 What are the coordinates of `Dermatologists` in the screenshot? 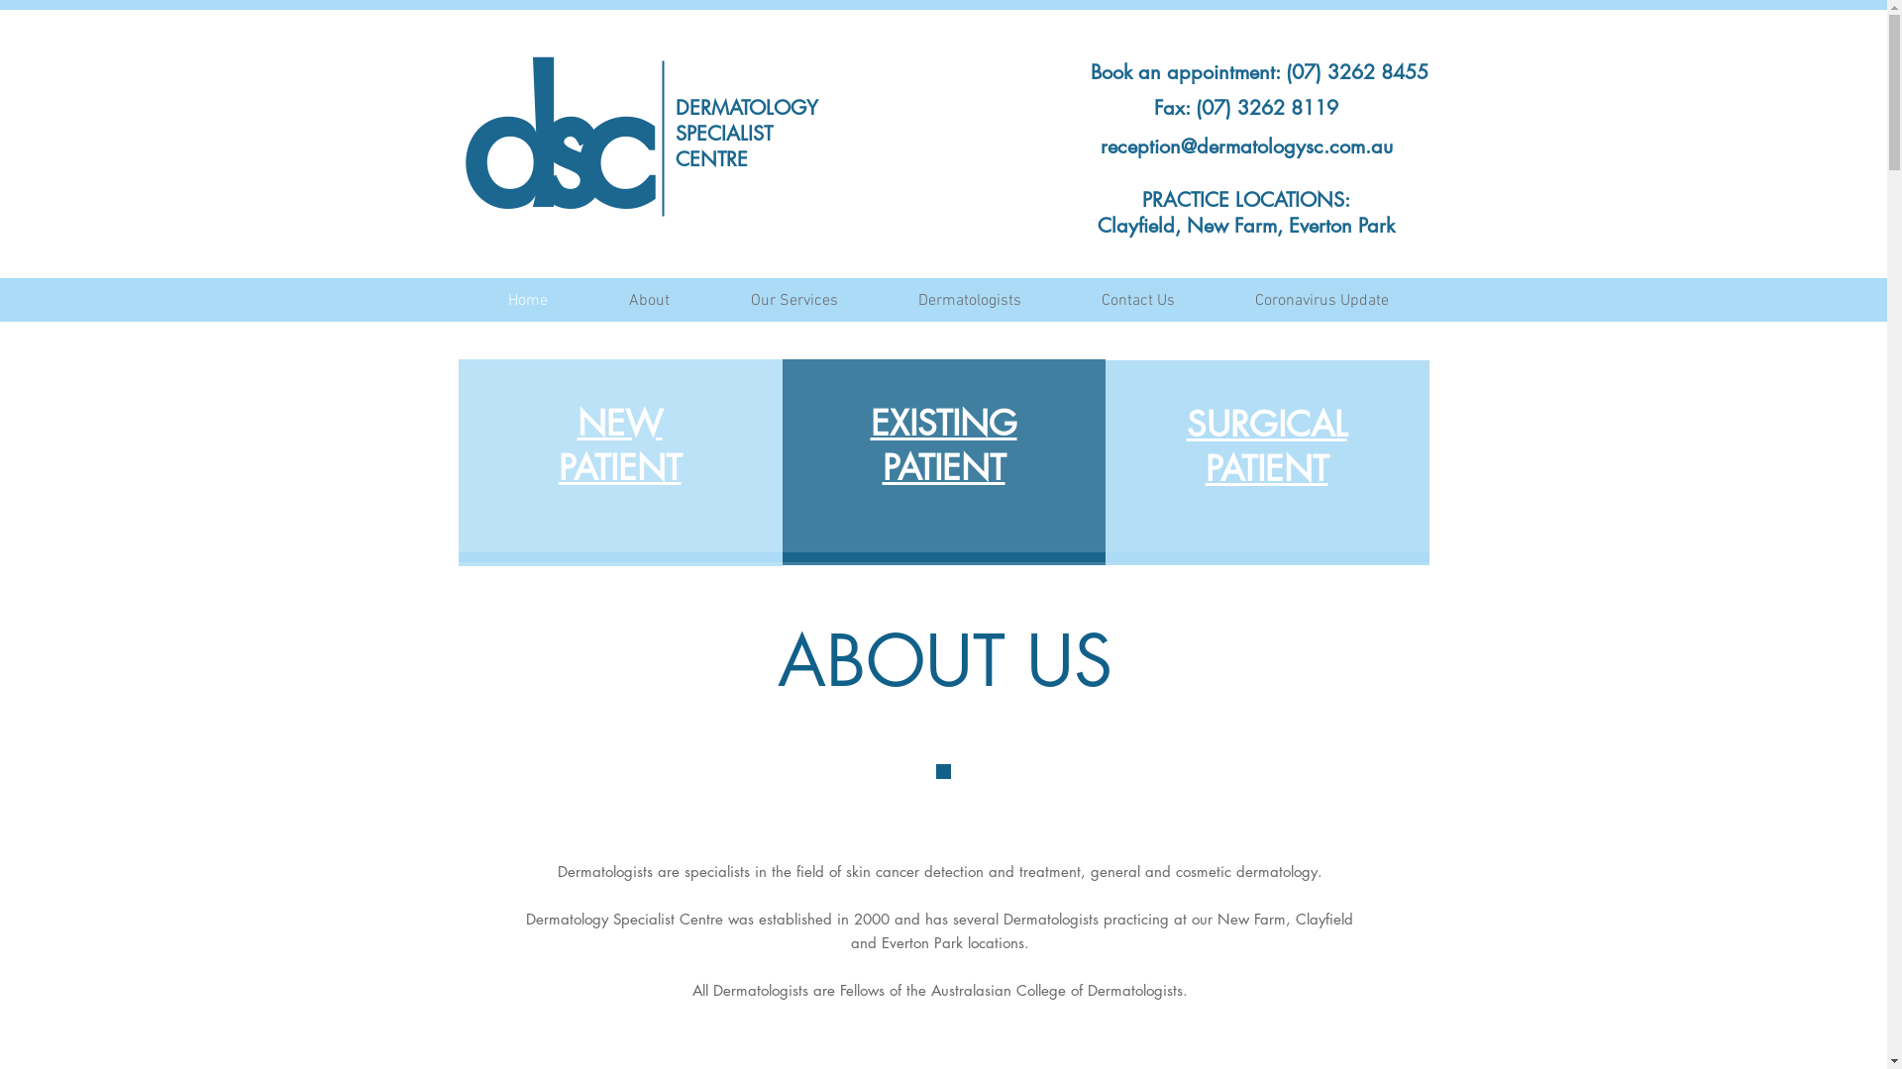 It's located at (969, 301).